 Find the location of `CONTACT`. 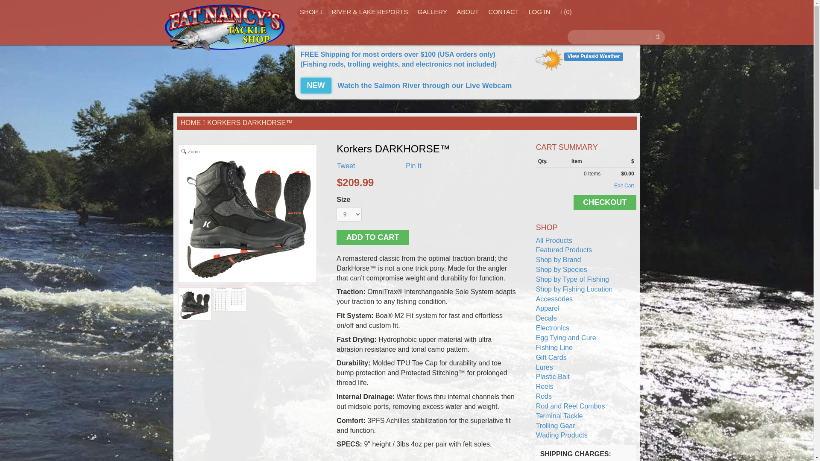

CONTACT is located at coordinates (504, 12).